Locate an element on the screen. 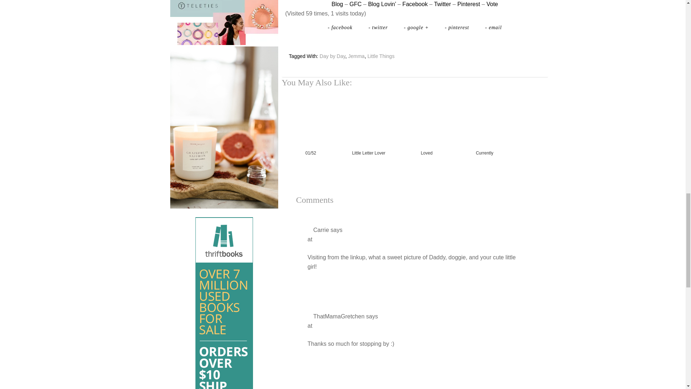  Twitter is located at coordinates (442, 4).